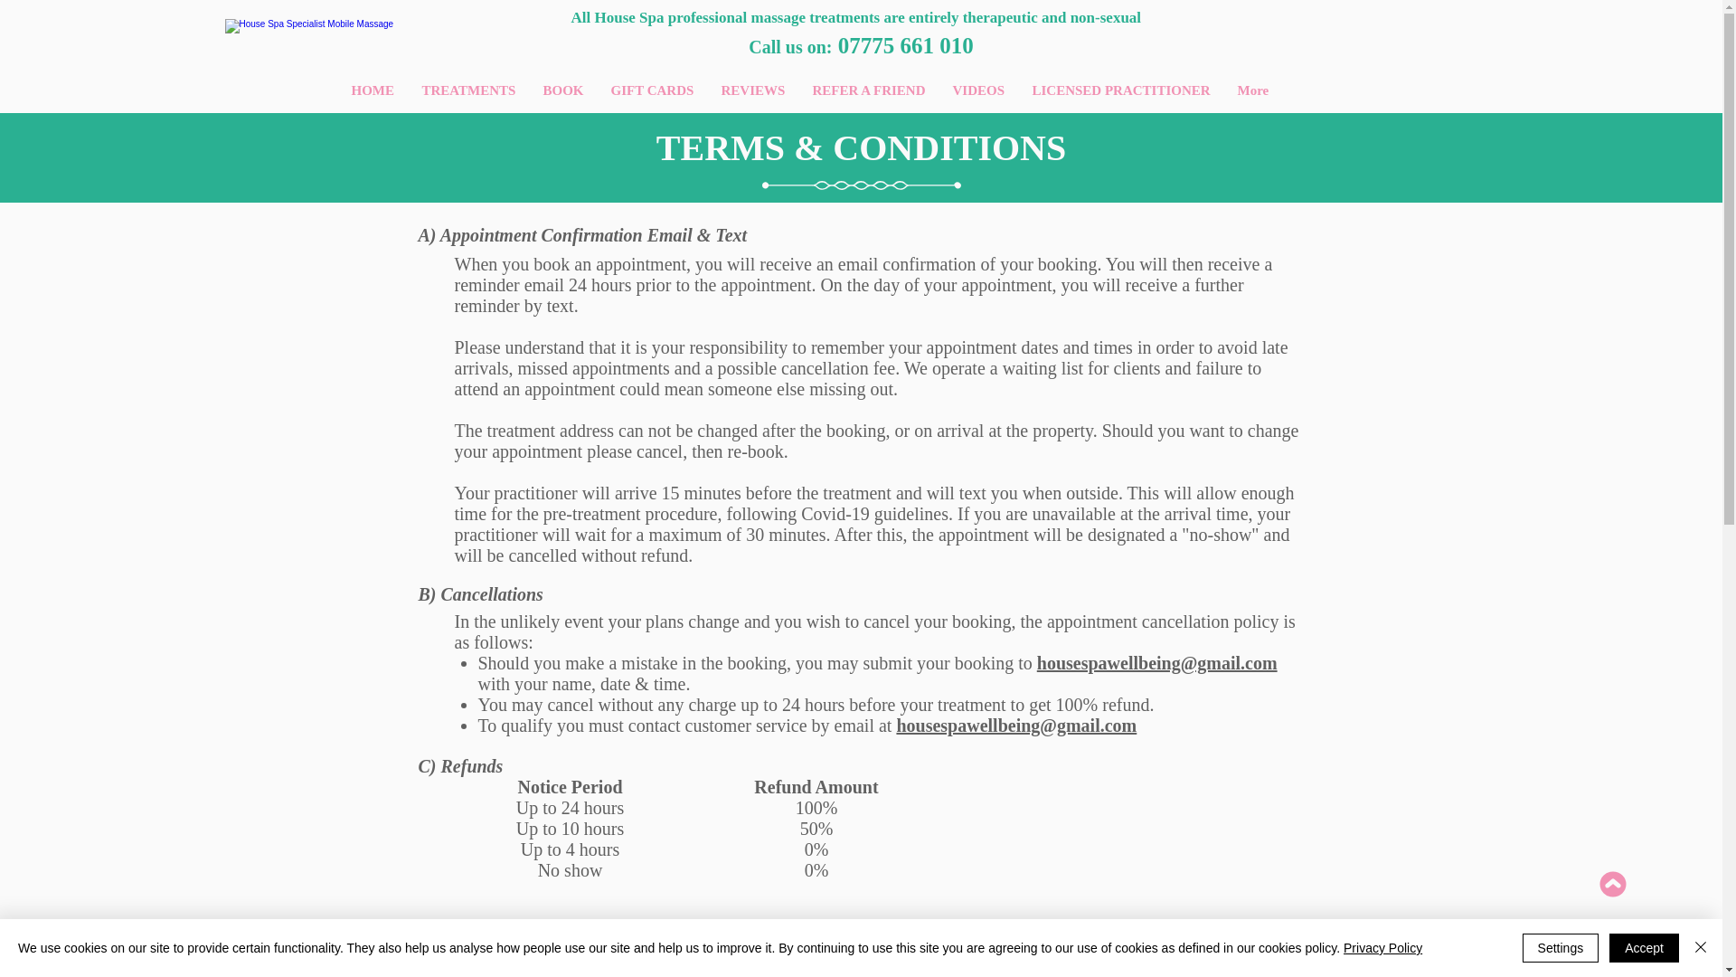 The width and height of the screenshot is (1736, 977). Describe the element at coordinates (978, 90) in the screenshot. I see `VIDEOS` at that location.